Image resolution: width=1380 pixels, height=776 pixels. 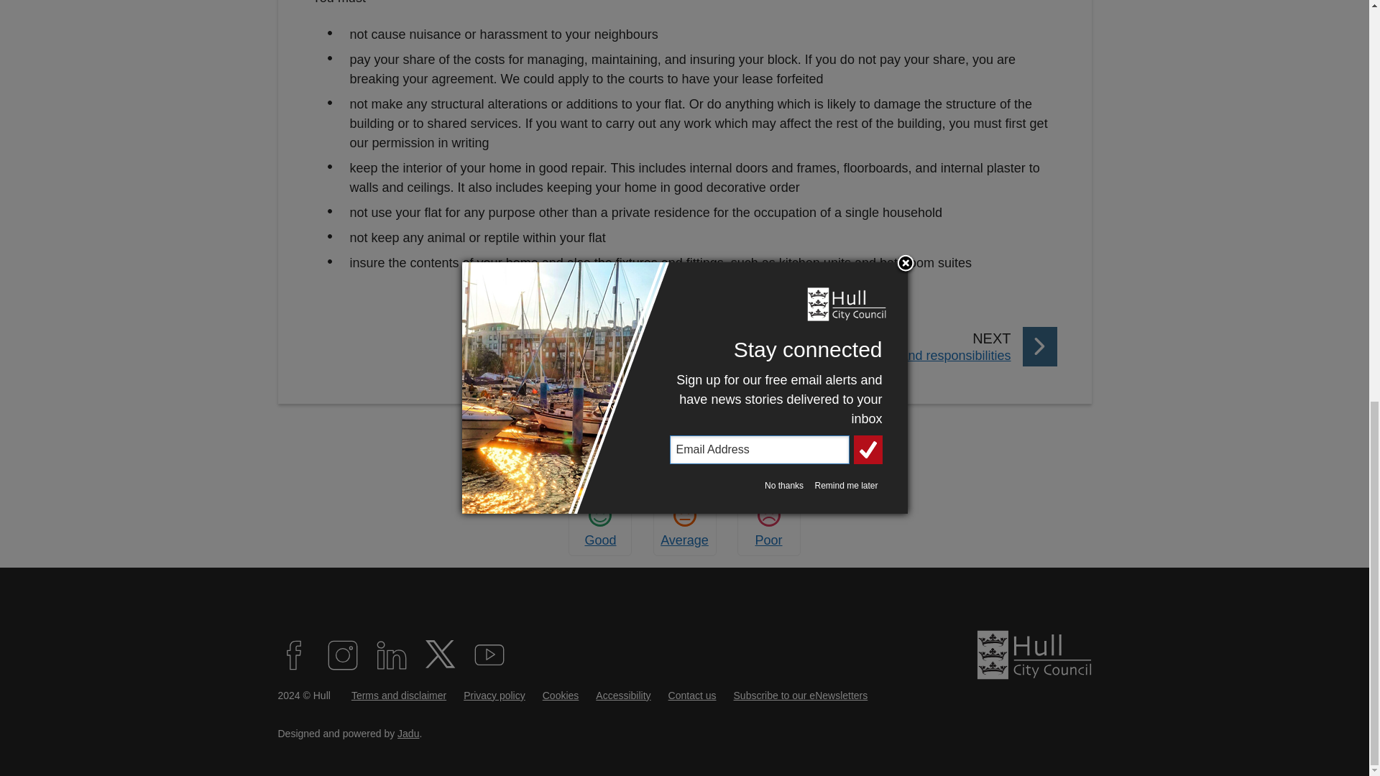 I want to click on rate this page as poor, so click(x=408, y=734).